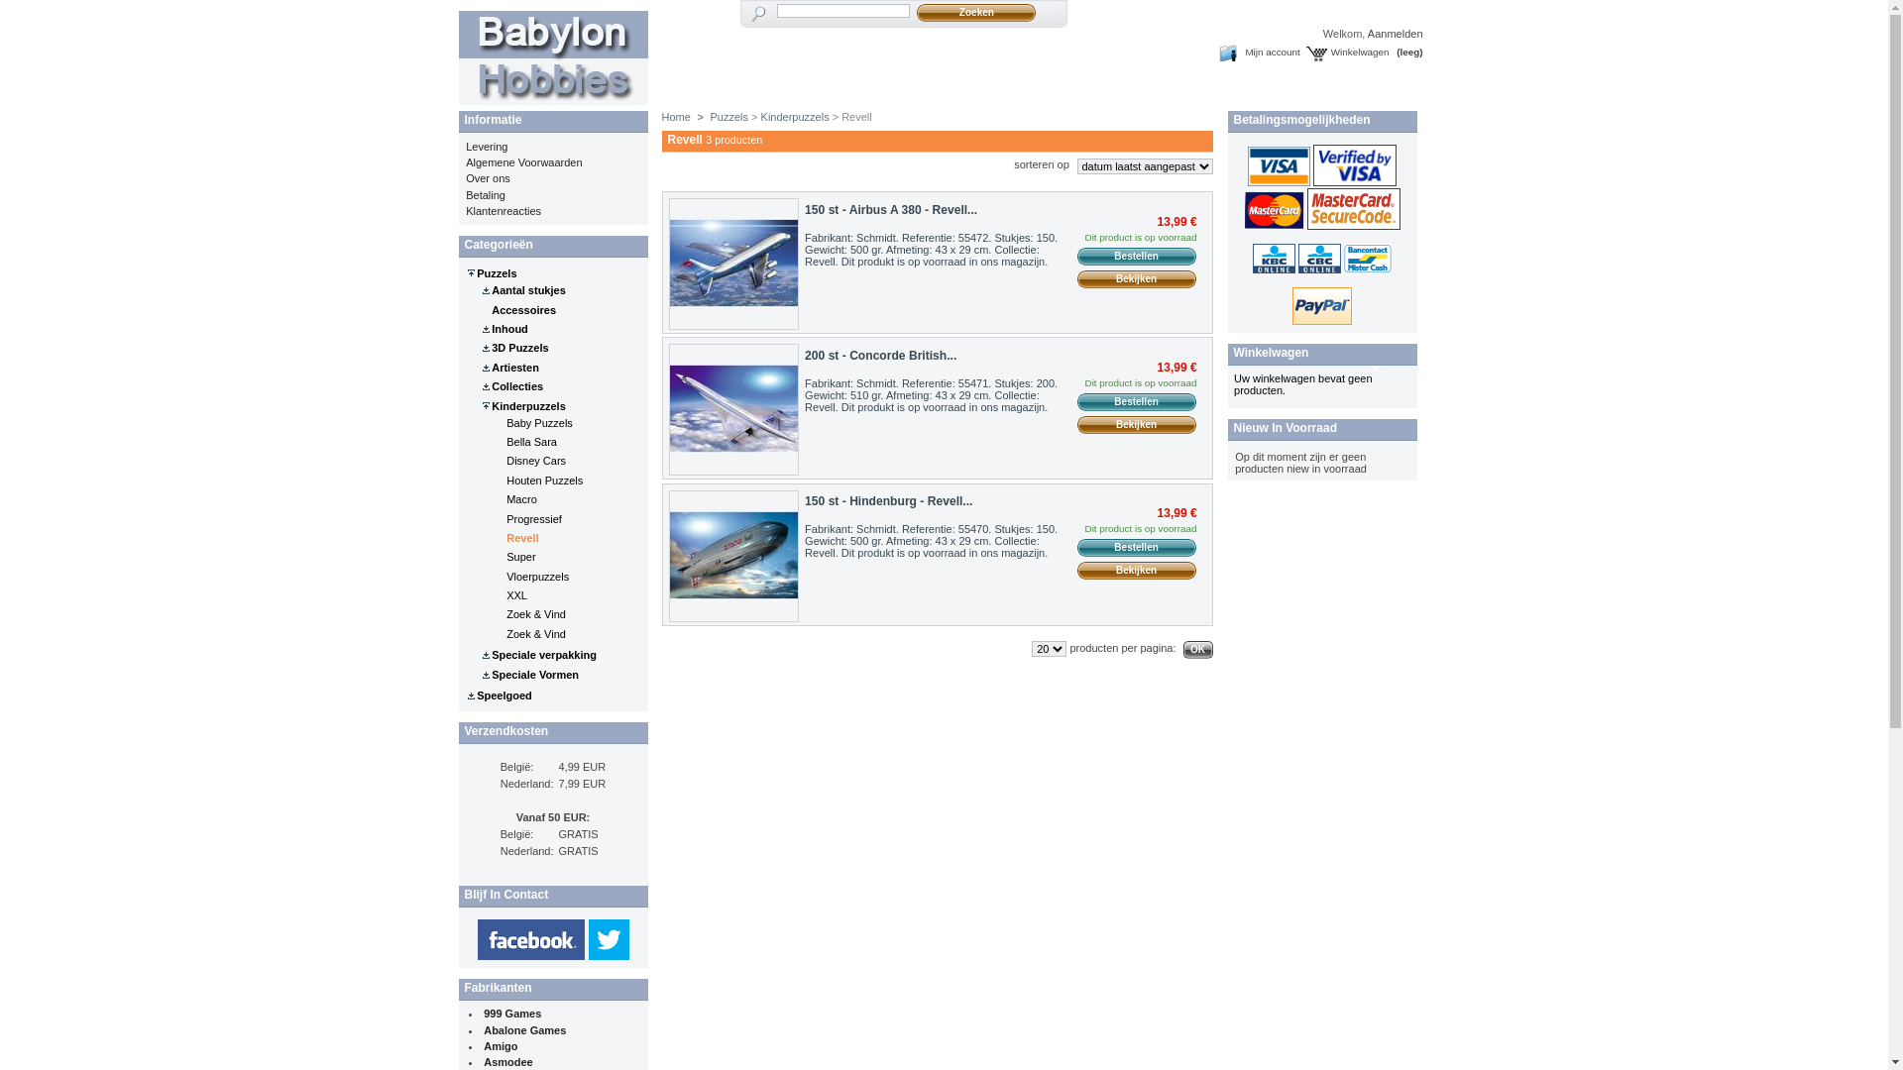  I want to click on Progressief, so click(534, 519).